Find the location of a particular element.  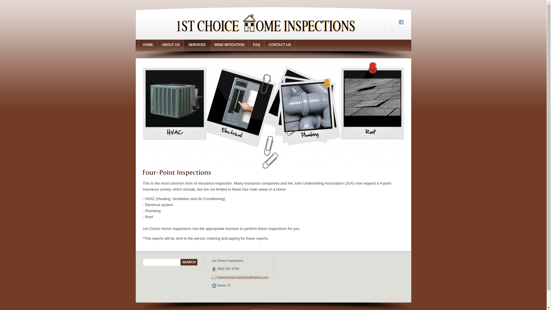

facebook is located at coordinates (401, 22).